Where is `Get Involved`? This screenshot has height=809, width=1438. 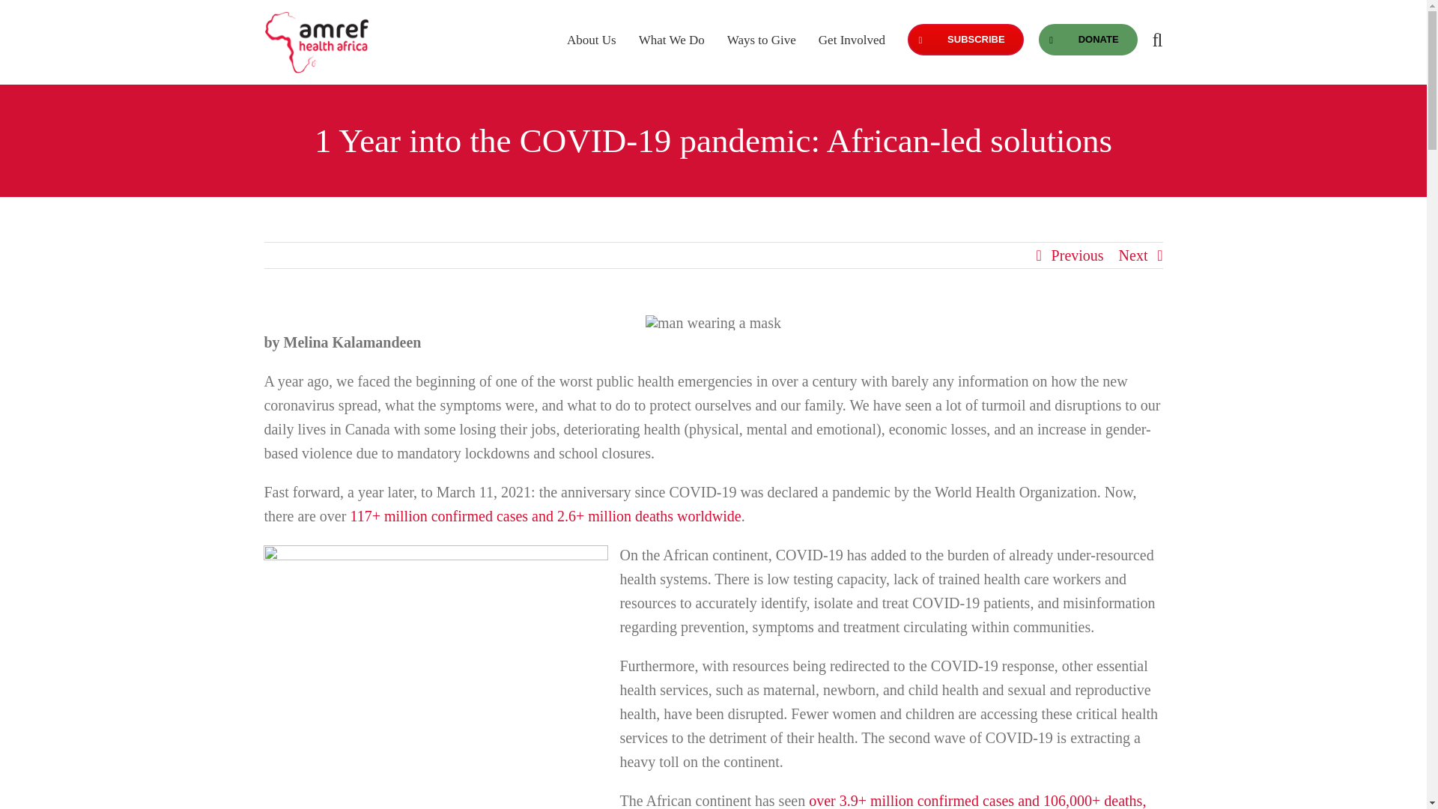
Get Involved is located at coordinates (852, 39).